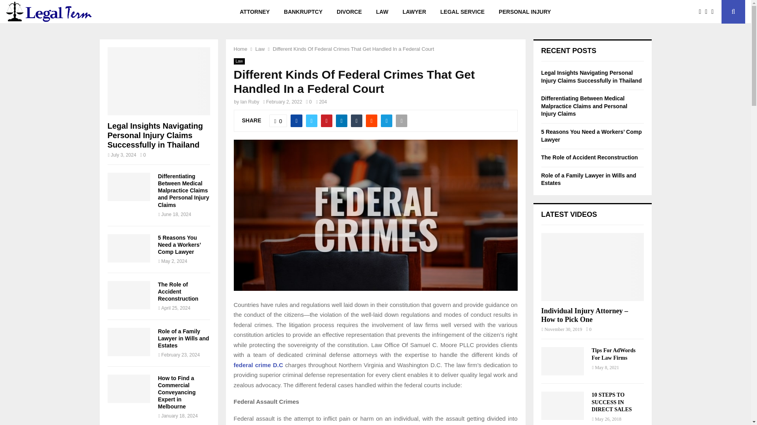 Image resolution: width=757 pixels, height=425 pixels. Describe the element at coordinates (260, 49) in the screenshot. I see `Law` at that location.